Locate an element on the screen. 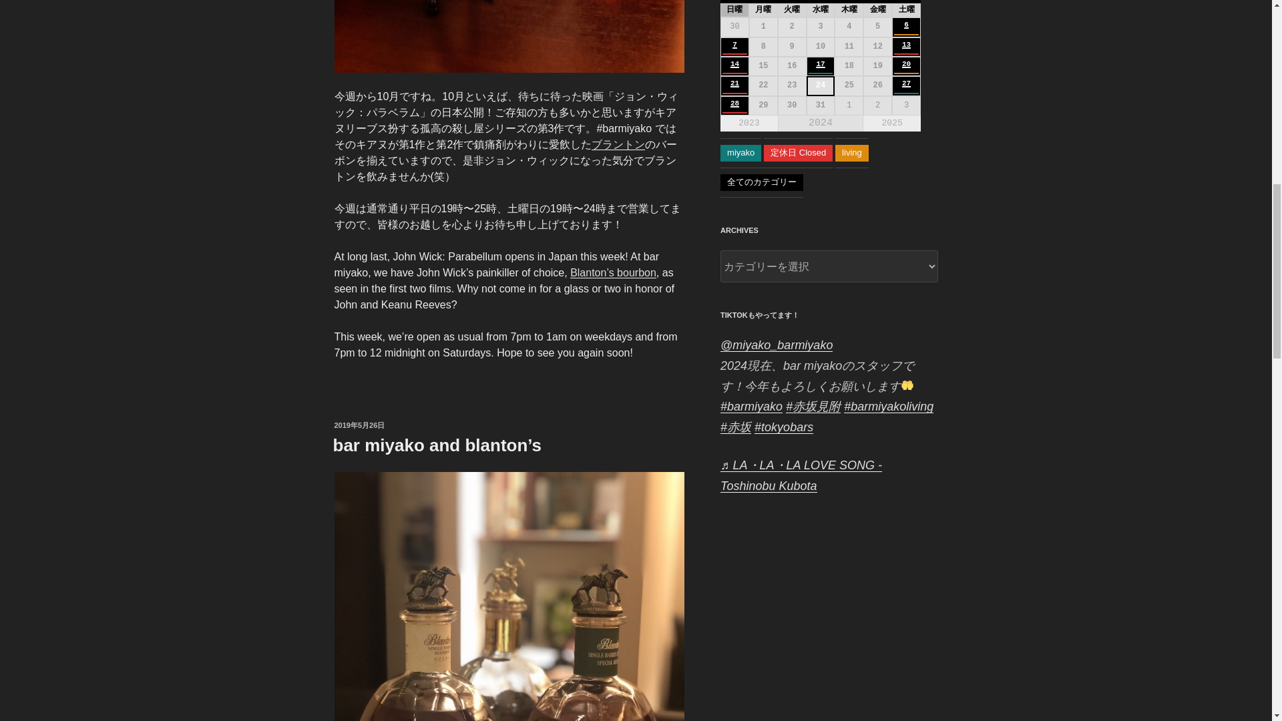  27 is located at coordinates (906, 83).